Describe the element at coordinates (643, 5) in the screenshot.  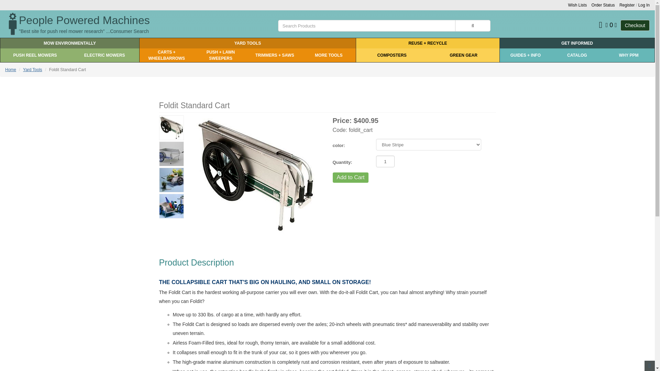
I see `Log In` at that location.